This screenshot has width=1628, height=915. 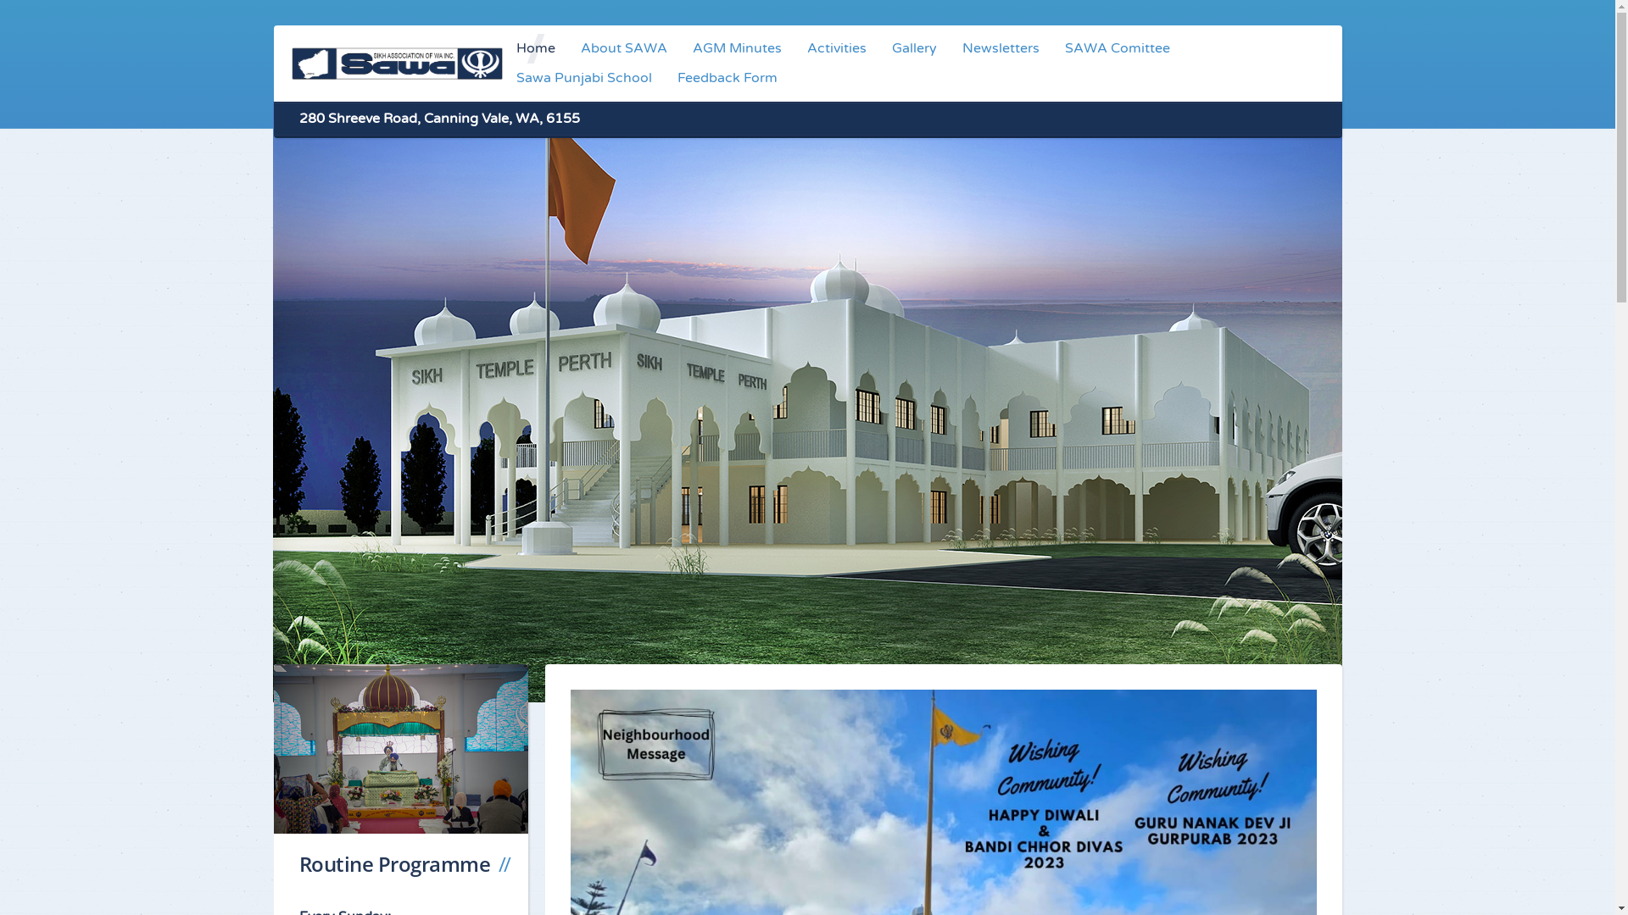 What do you see at coordinates (1118, 49) in the screenshot?
I see `SAWA Comittee` at bounding box center [1118, 49].